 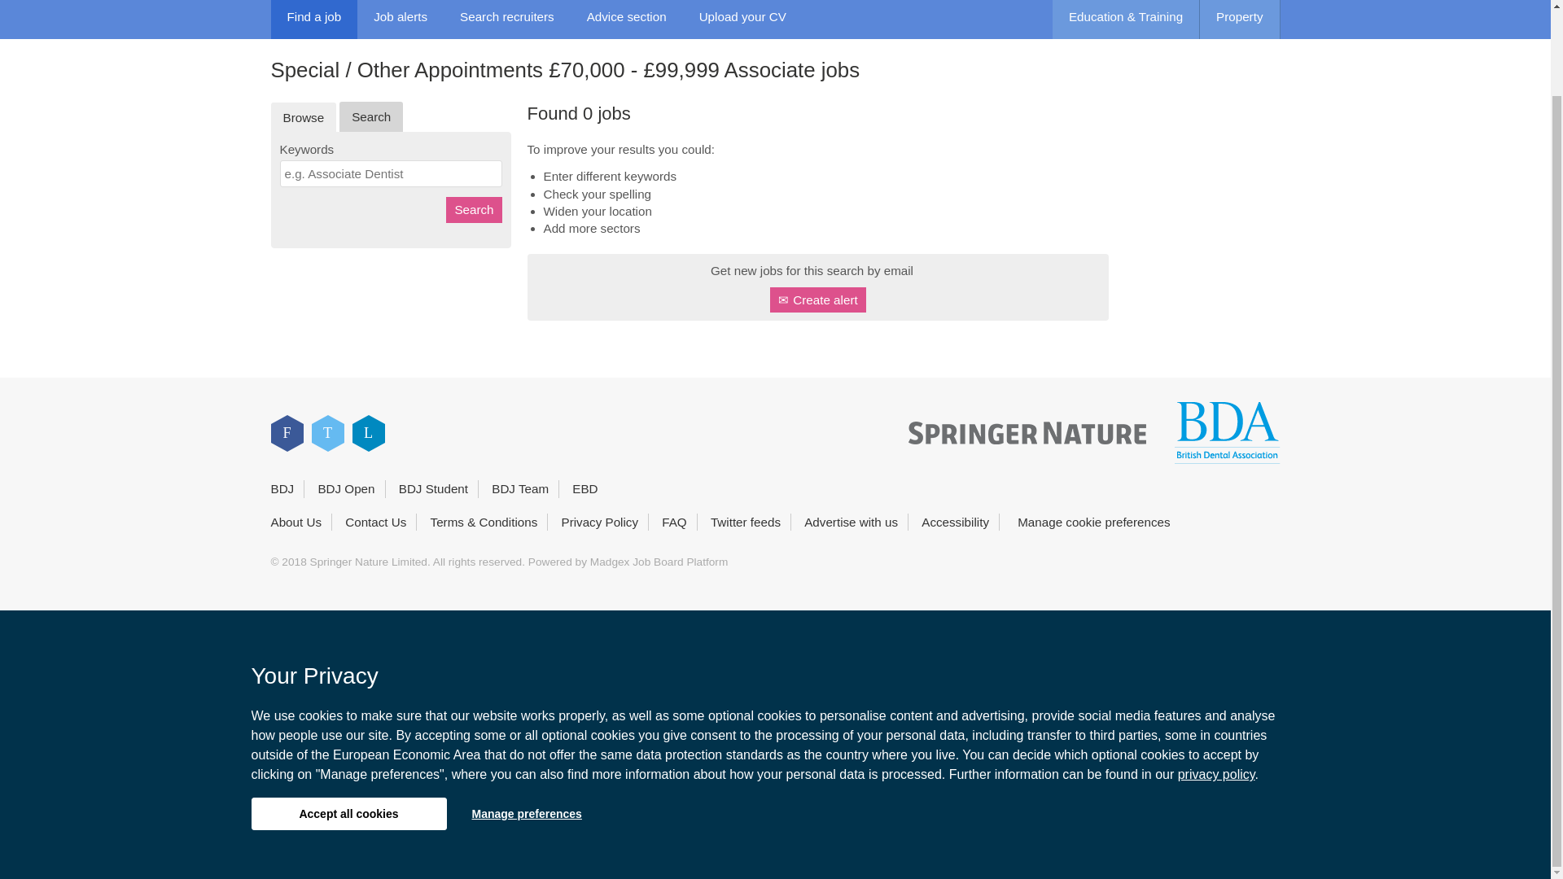 What do you see at coordinates (348, 717) in the screenshot?
I see `Accept all cookies` at bounding box center [348, 717].